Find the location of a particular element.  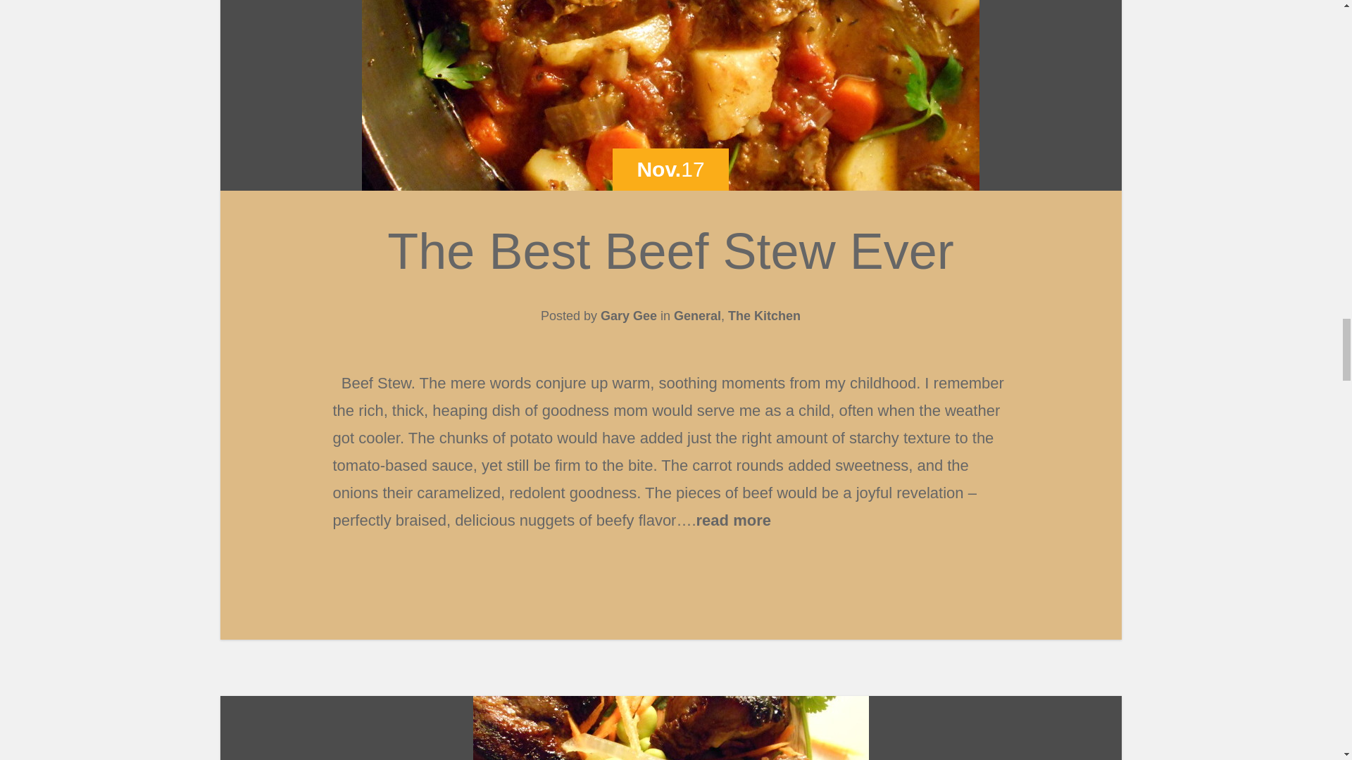

Posts by Gary Gee is located at coordinates (628, 315).